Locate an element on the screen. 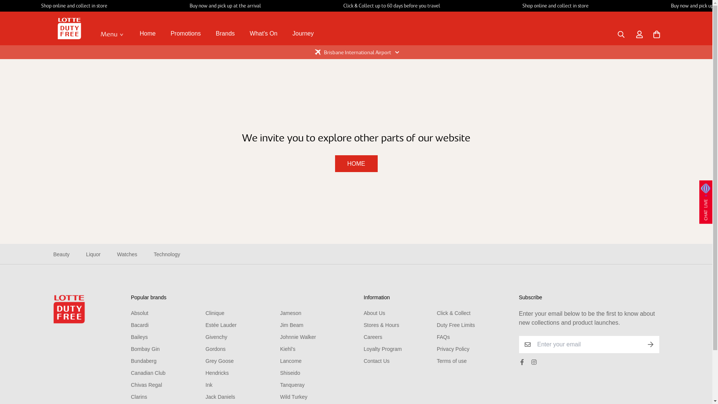 The height and width of the screenshot is (404, 718). Privacy Policy is located at coordinates (453, 349).